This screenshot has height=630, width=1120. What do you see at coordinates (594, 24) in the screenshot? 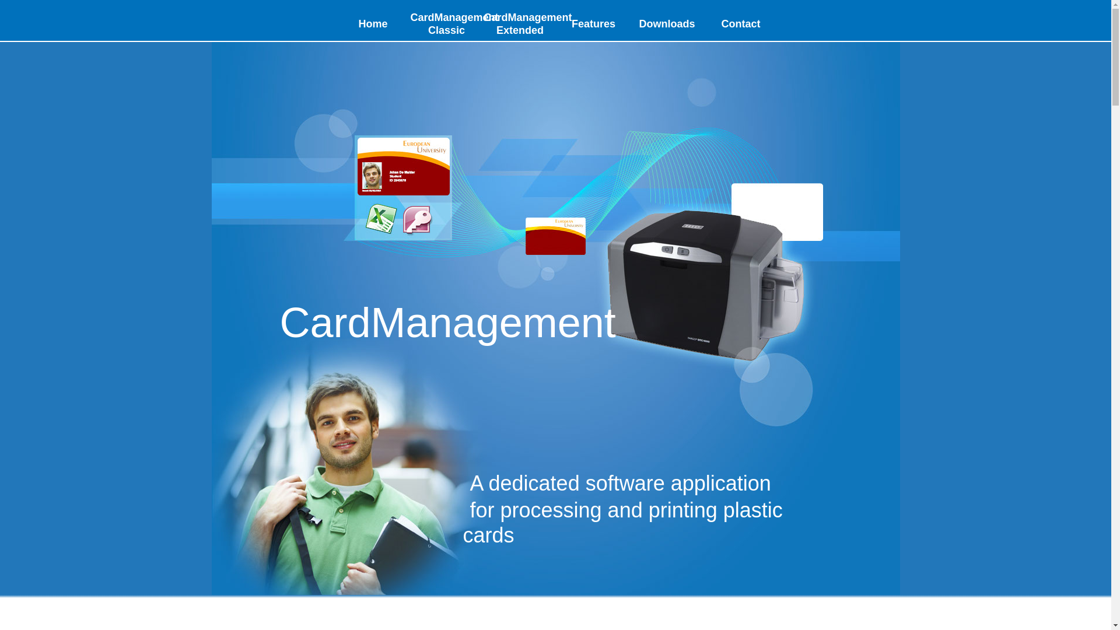
I see `Features` at bounding box center [594, 24].